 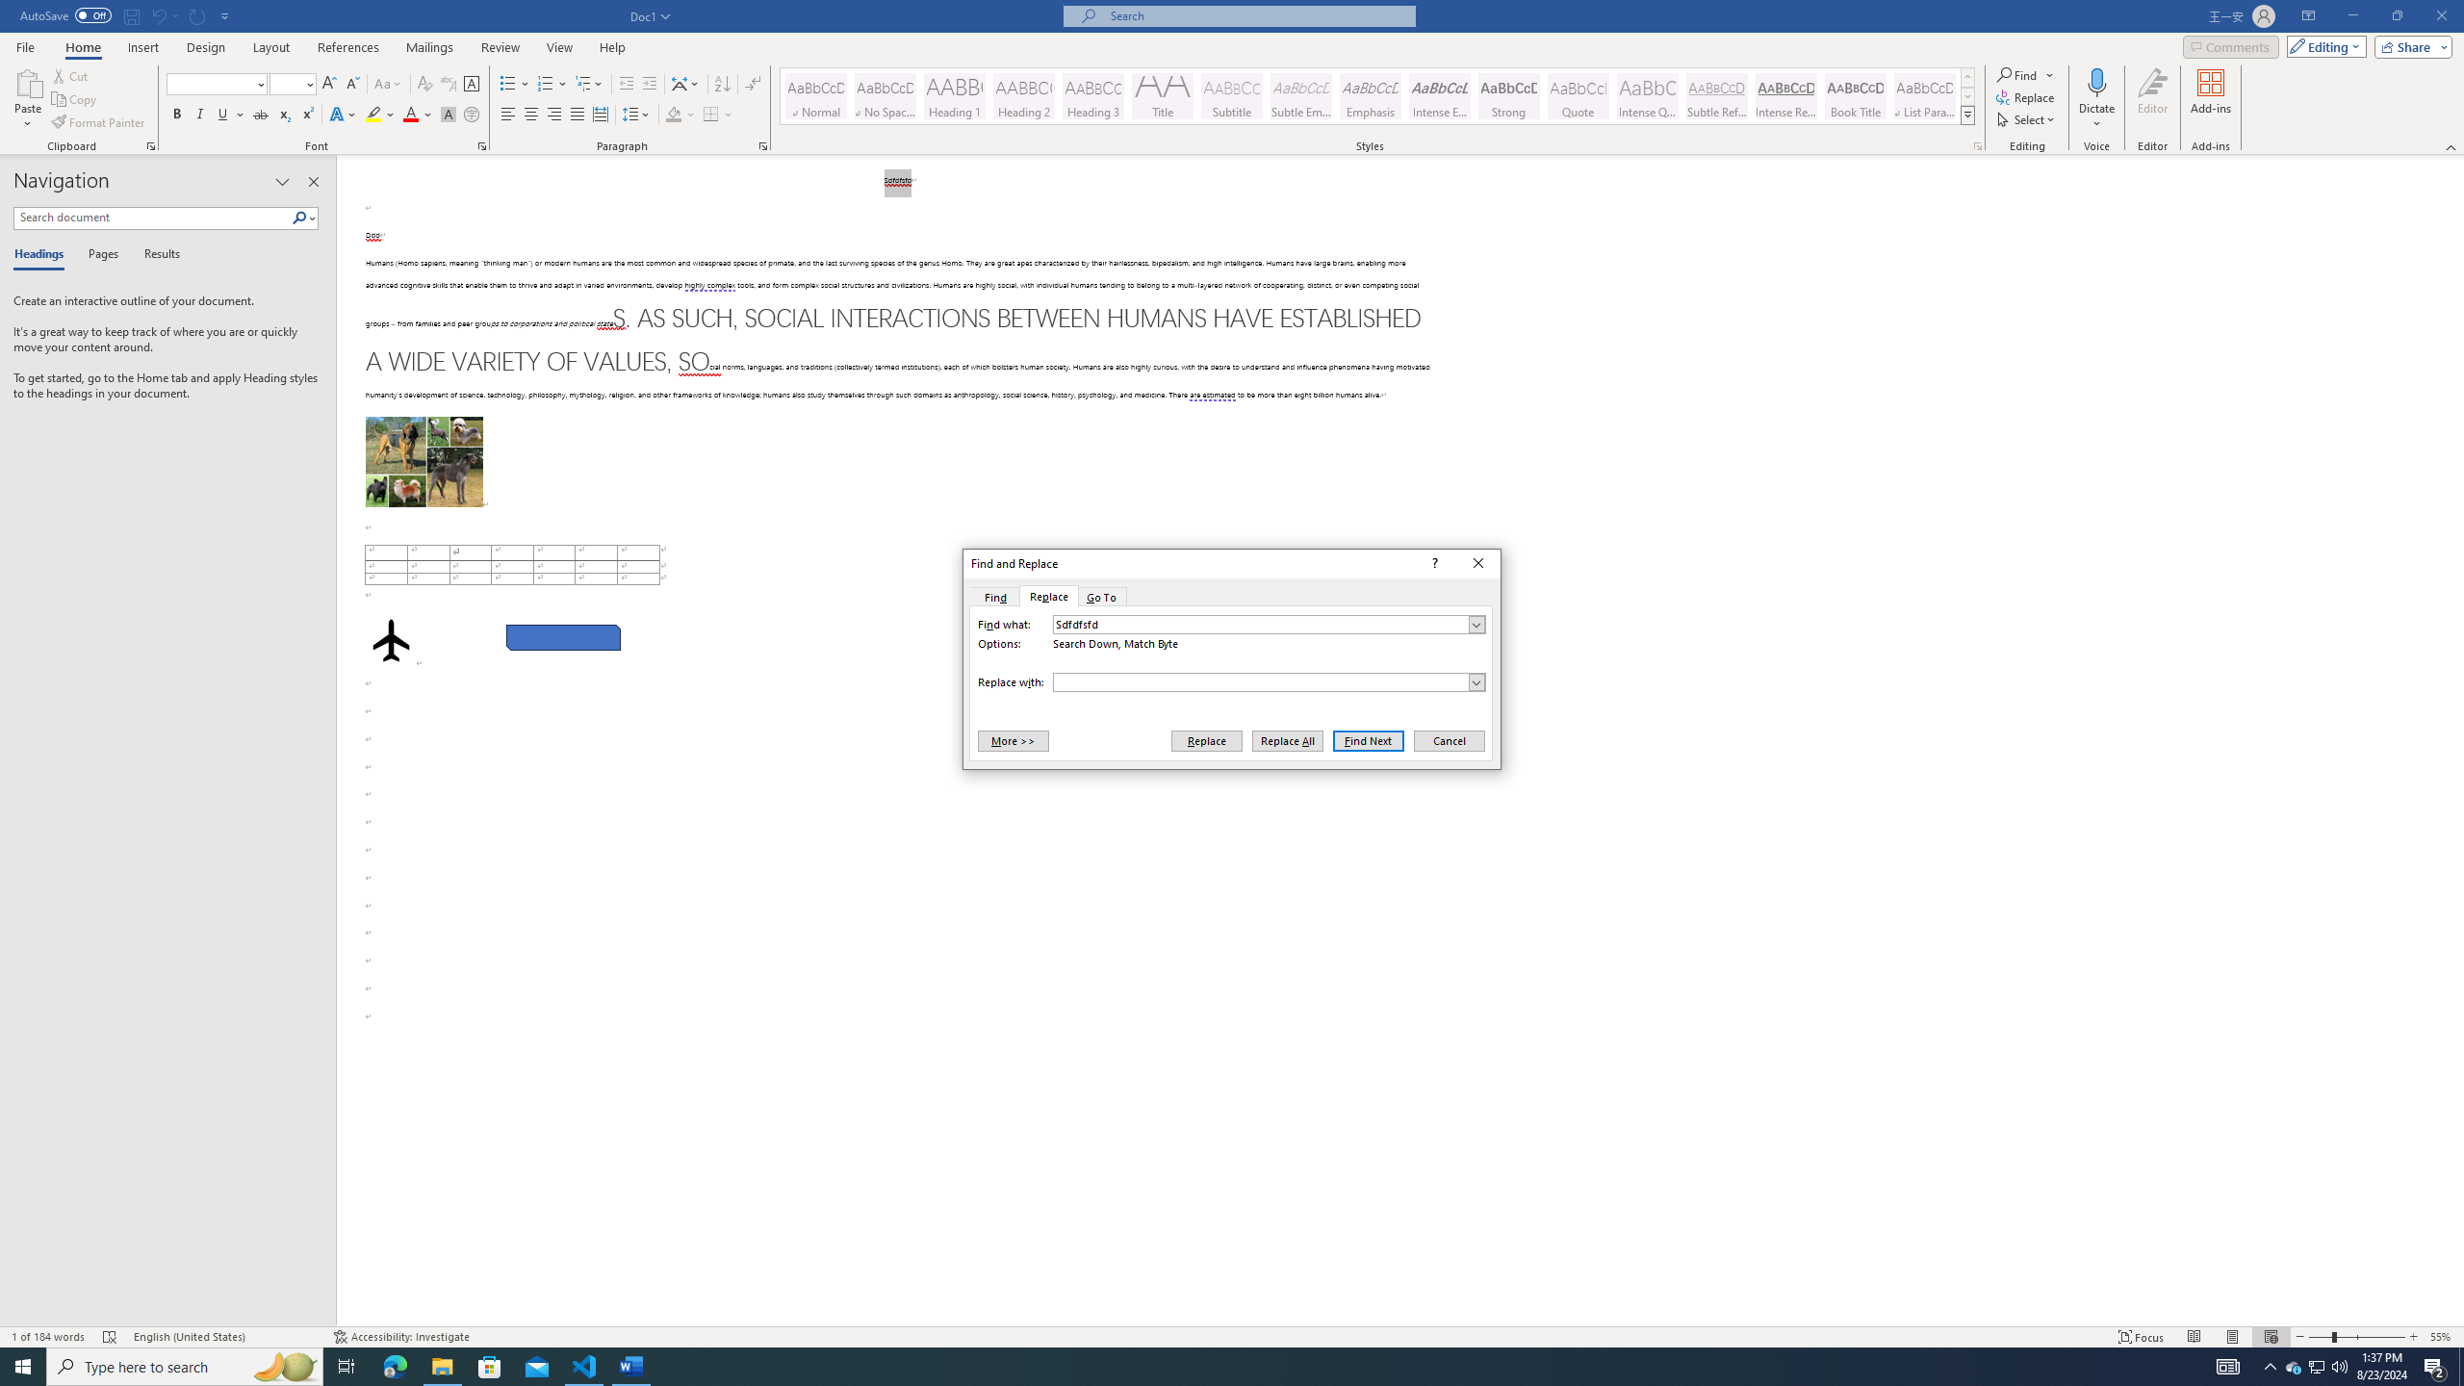 I want to click on Cut, so click(x=71, y=75).